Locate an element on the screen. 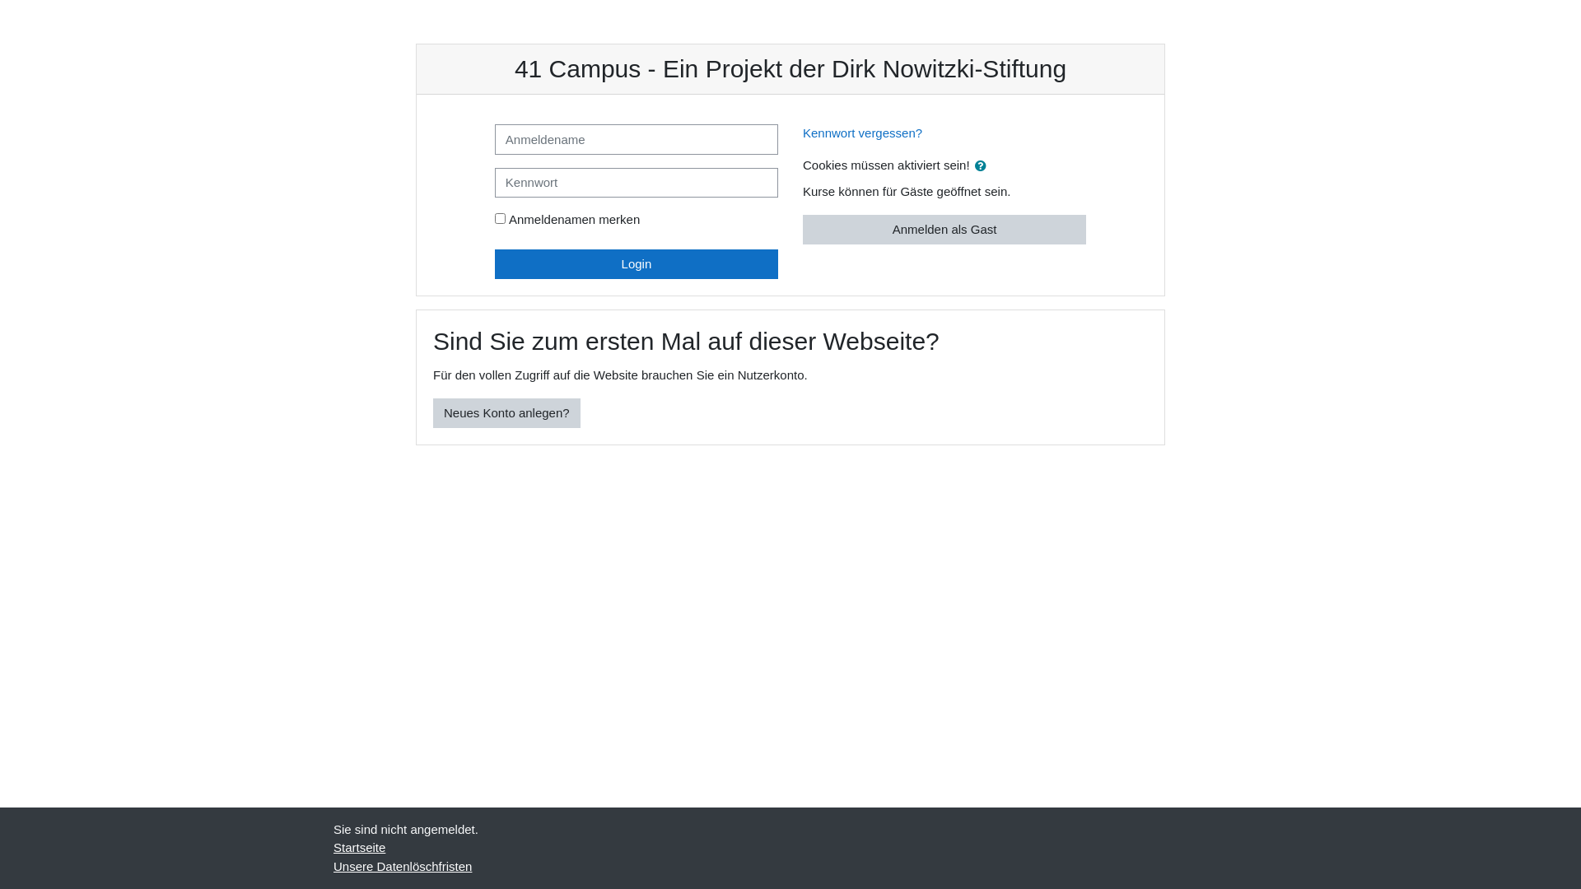  Neues Konto anlegen? is located at coordinates (507, 413).